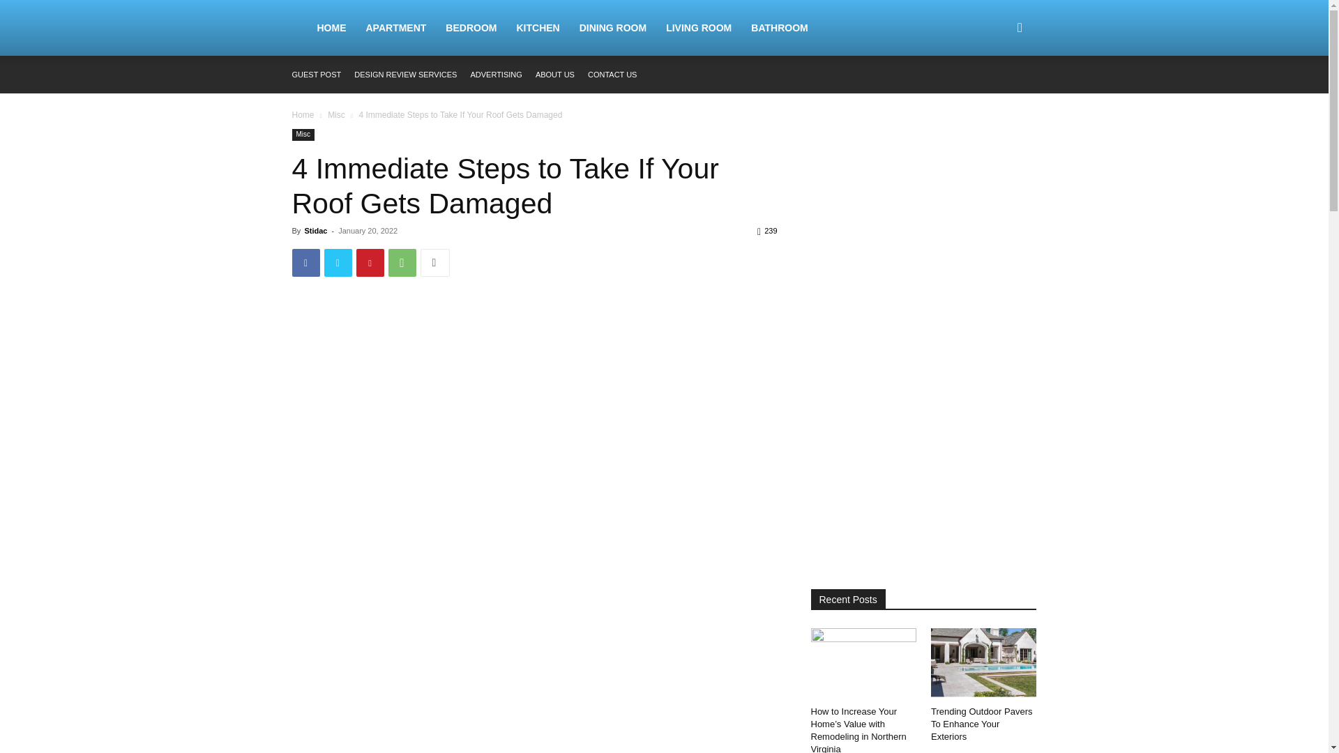 The height and width of the screenshot is (753, 1339). What do you see at coordinates (370, 263) in the screenshot?
I see `Pinterest` at bounding box center [370, 263].